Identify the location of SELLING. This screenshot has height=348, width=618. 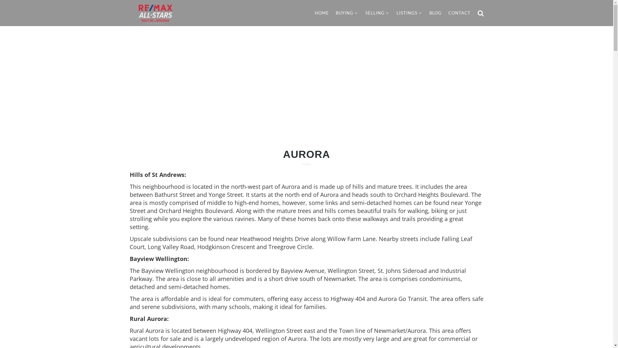
(377, 13).